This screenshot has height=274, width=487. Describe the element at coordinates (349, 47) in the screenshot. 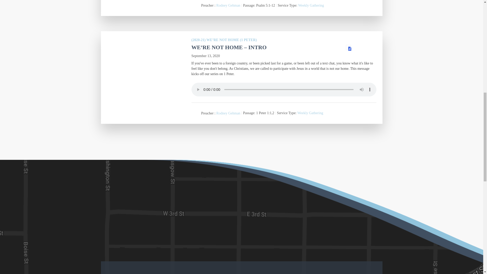

I see `Audio` at that location.